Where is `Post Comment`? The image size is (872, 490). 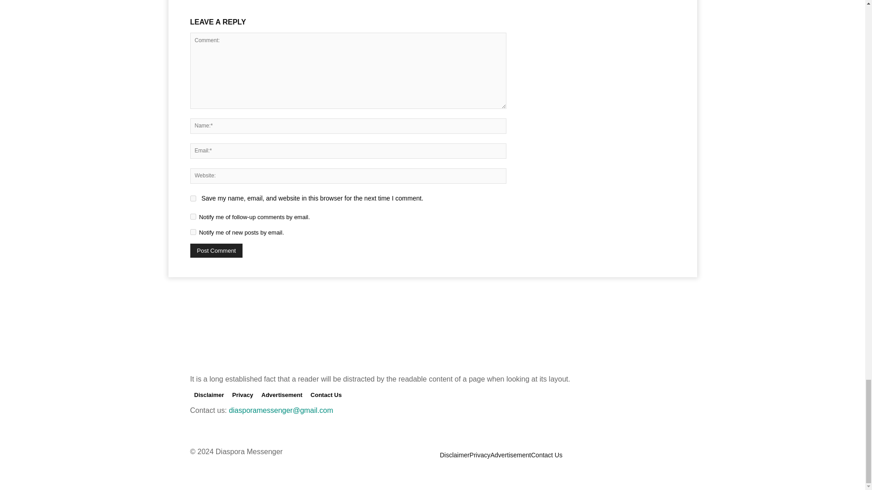
Post Comment is located at coordinates (216, 250).